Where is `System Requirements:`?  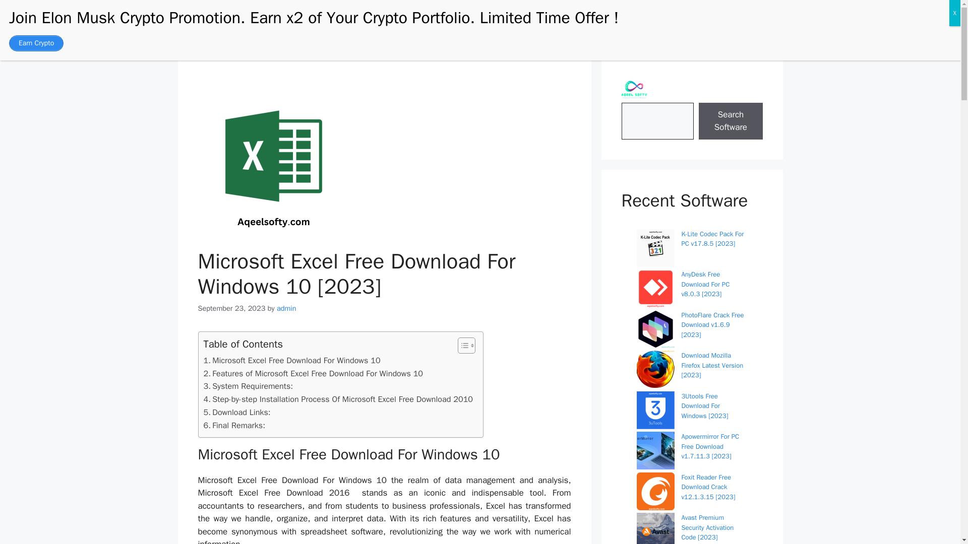
System Requirements: is located at coordinates (248, 386).